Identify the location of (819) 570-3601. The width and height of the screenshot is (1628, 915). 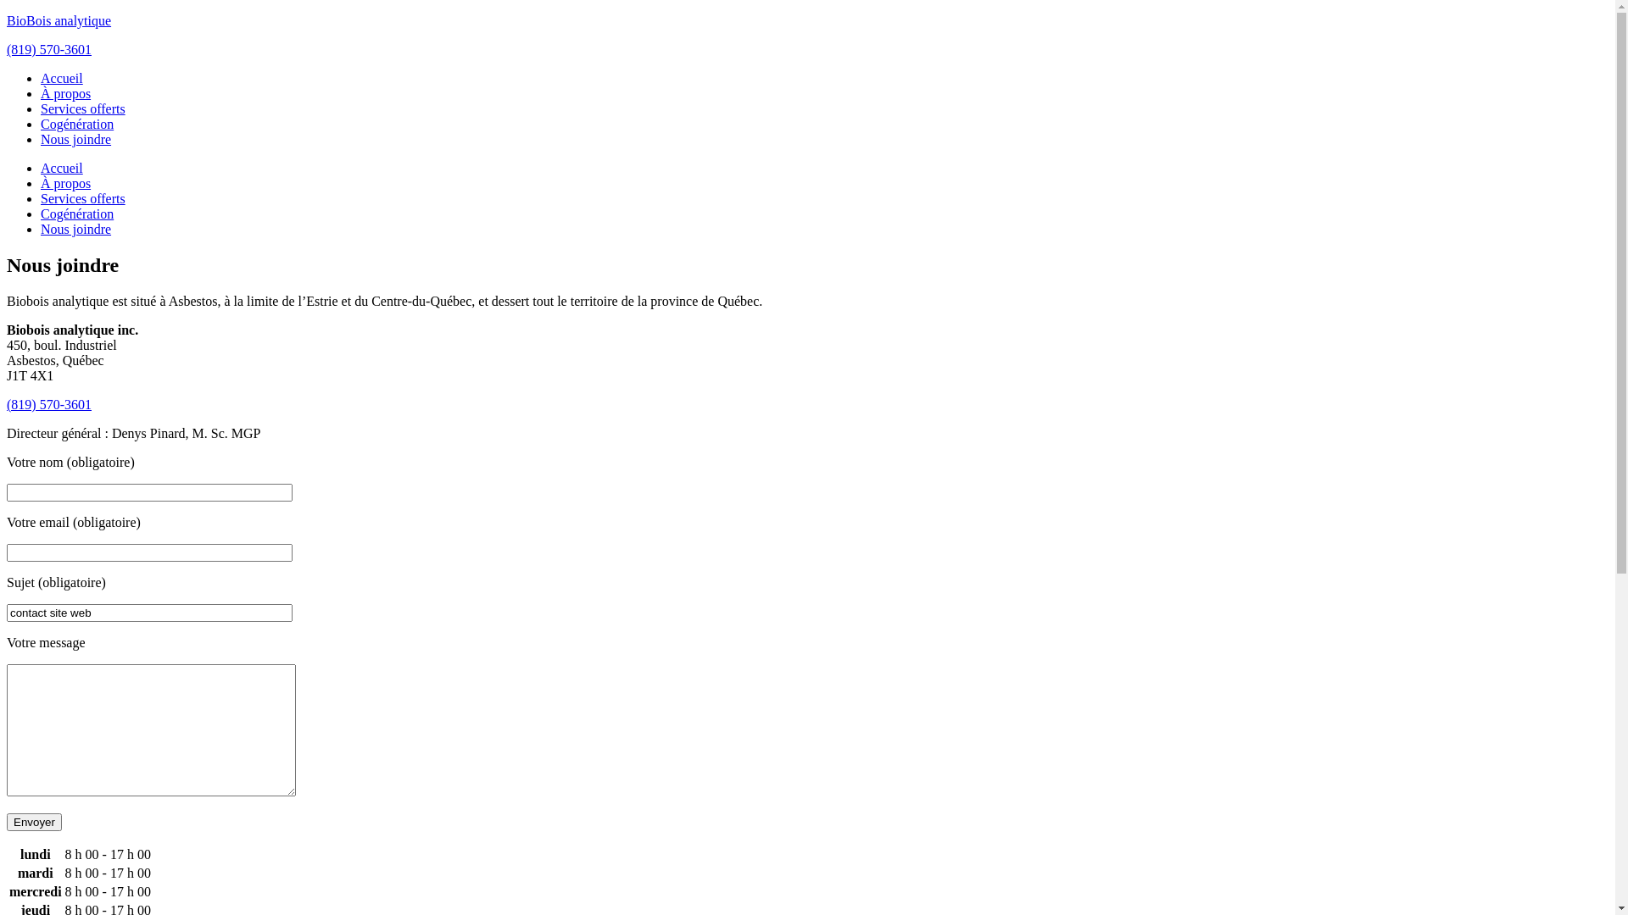
(49, 405).